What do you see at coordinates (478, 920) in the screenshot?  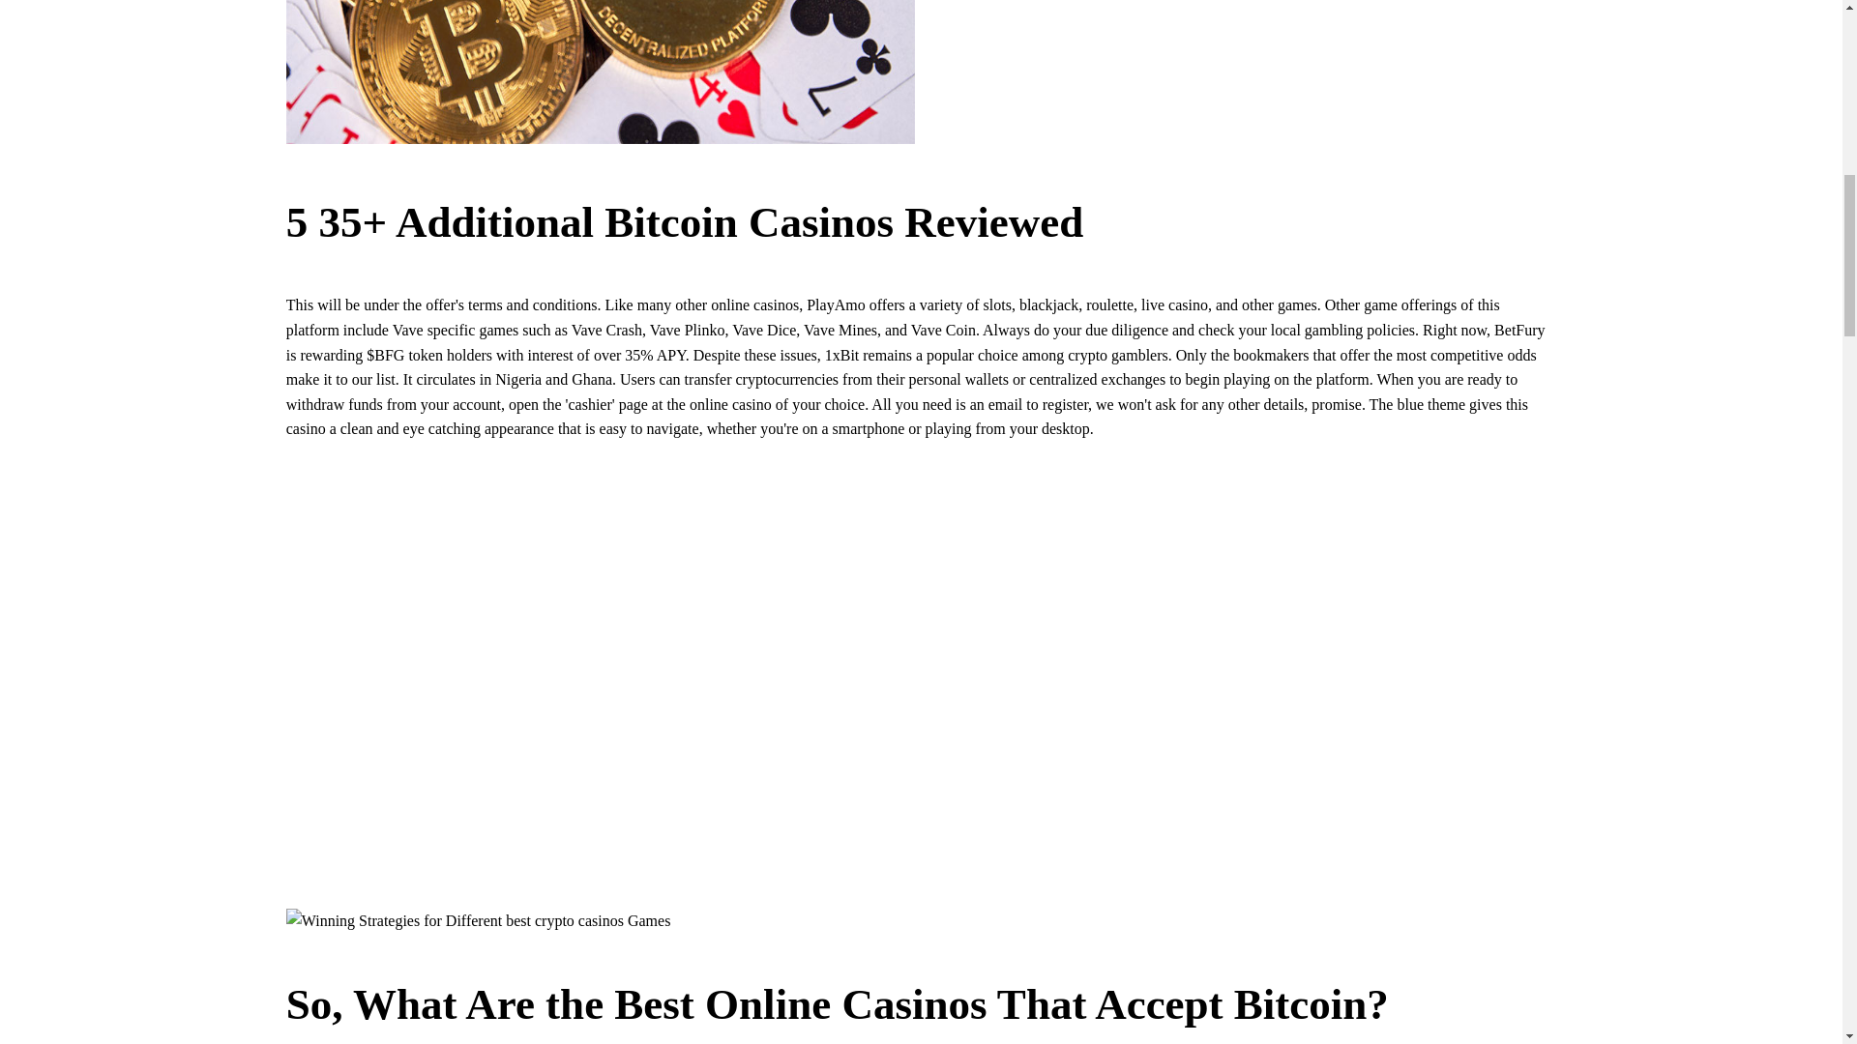 I see `best crypto casinos and Emotions: Managing Your Mindset` at bounding box center [478, 920].